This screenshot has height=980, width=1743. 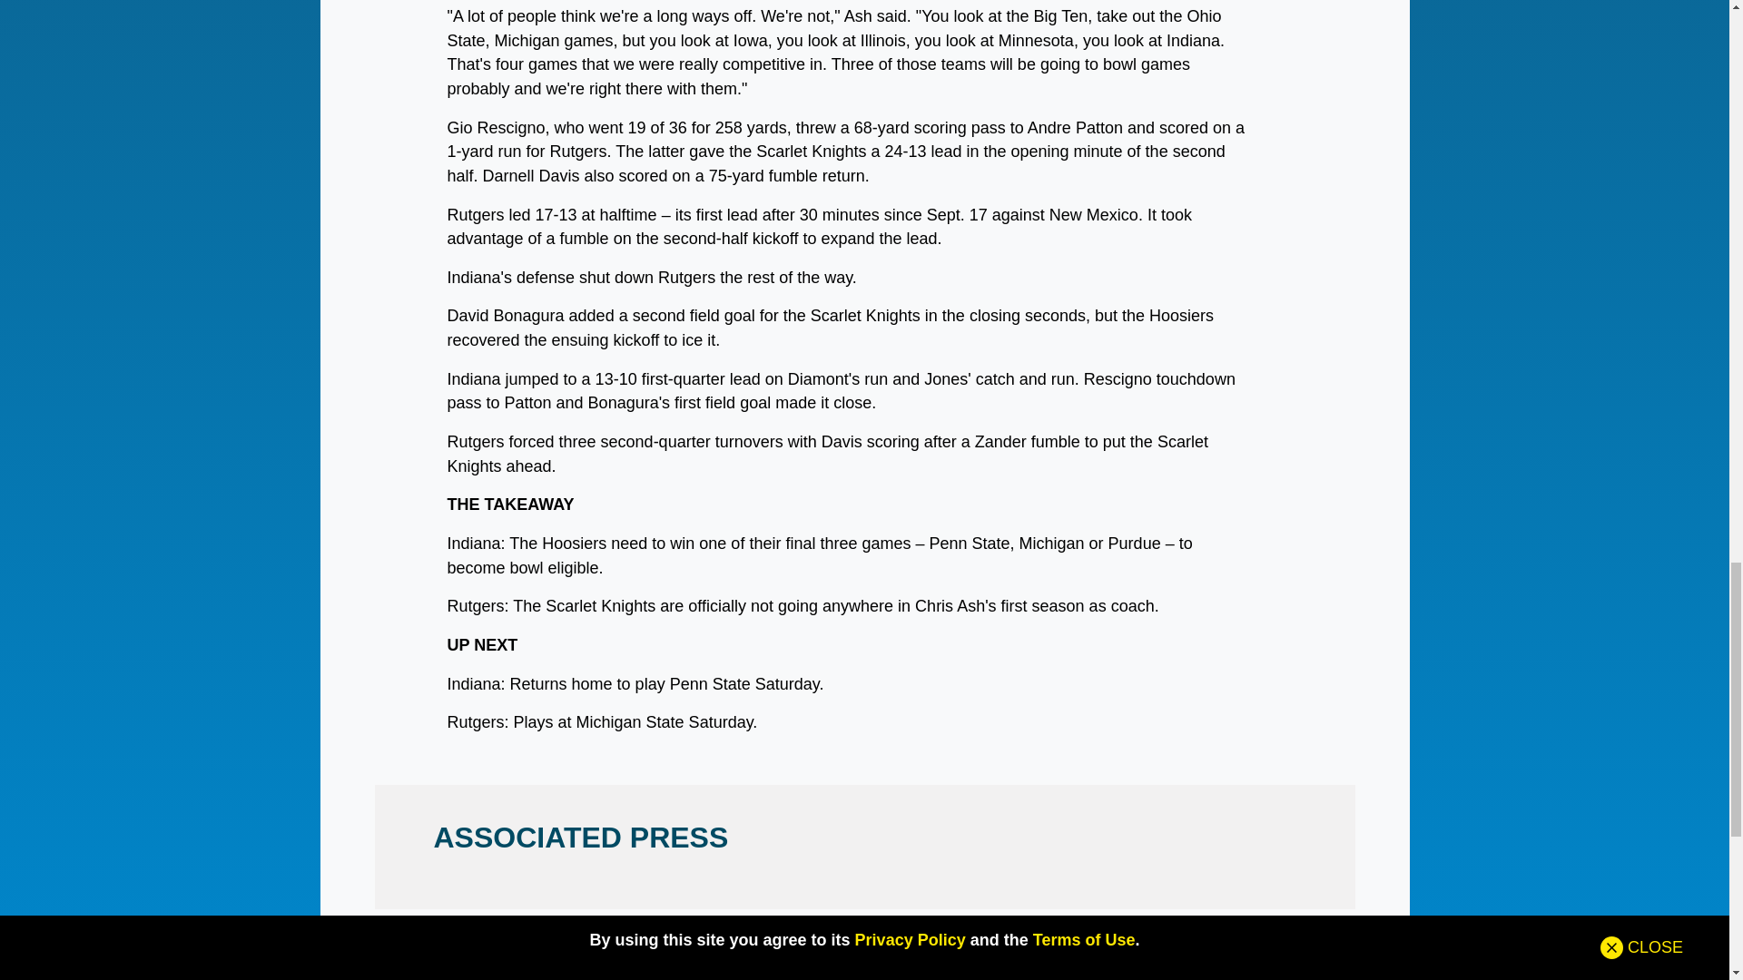 What do you see at coordinates (392, 303) in the screenshot?
I see `Contact Us` at bounding box center [392, 303].